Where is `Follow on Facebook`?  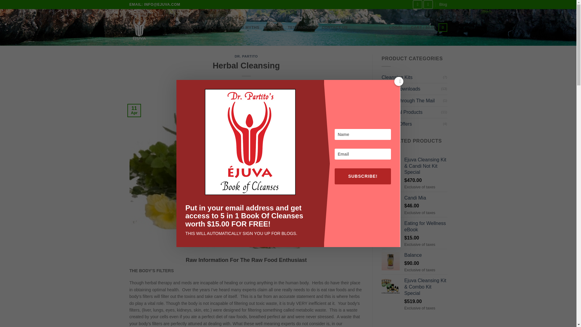 Follow on Facebook is located at coordinates (417, 4).